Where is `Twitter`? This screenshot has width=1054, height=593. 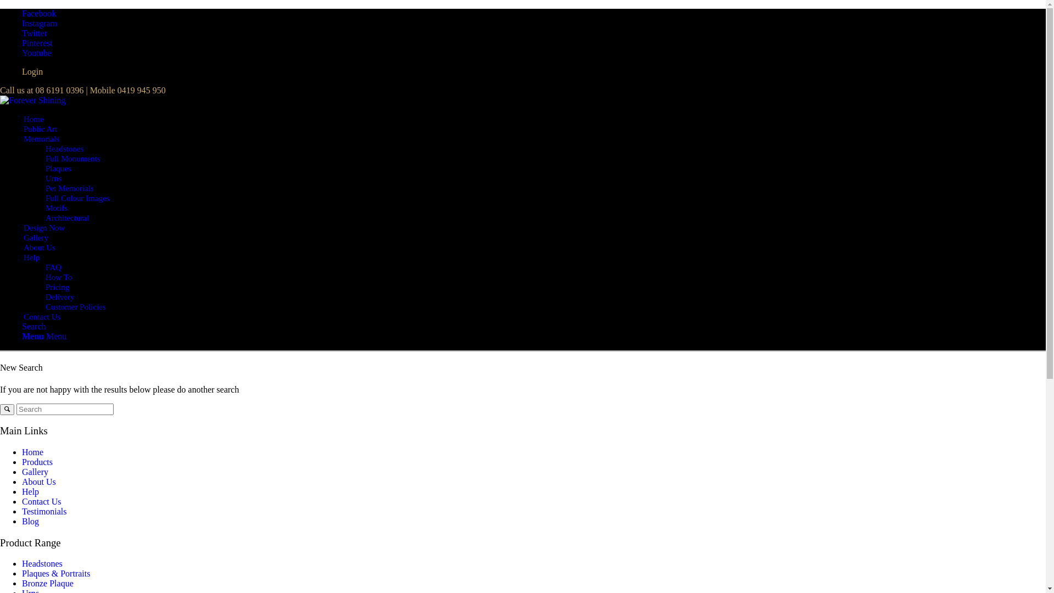 Twitter is located at coordinates (35, 33).